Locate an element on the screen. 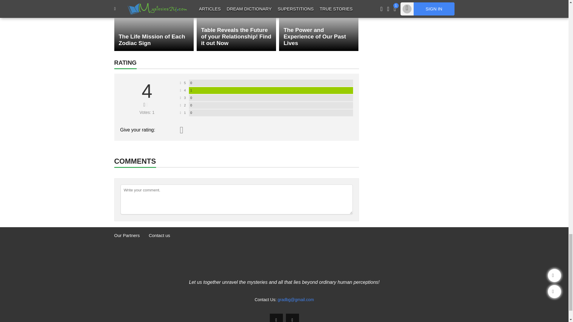 Image resolution: width=573 pixels, height=322 pixels. RSS is located at coordinates (292, 318).